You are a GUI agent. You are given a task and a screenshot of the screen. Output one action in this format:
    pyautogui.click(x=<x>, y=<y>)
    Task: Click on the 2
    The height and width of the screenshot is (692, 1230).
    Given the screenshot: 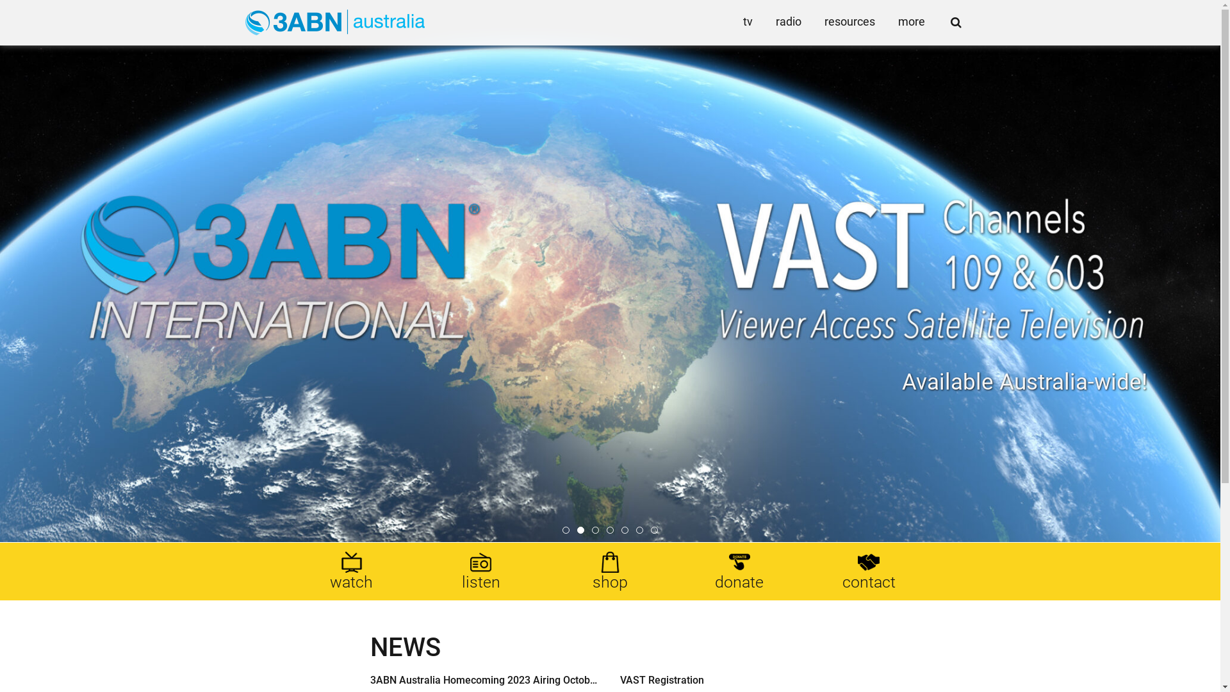 What is the action you would take?
    pyautogui.click(x=580, y=531)
    